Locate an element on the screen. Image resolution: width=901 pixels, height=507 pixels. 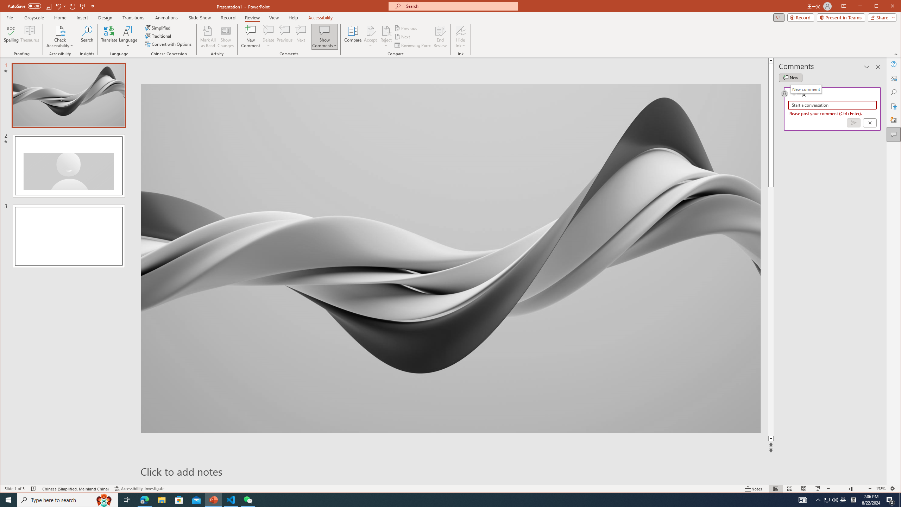
Undo is located at coordinates (58, 6).